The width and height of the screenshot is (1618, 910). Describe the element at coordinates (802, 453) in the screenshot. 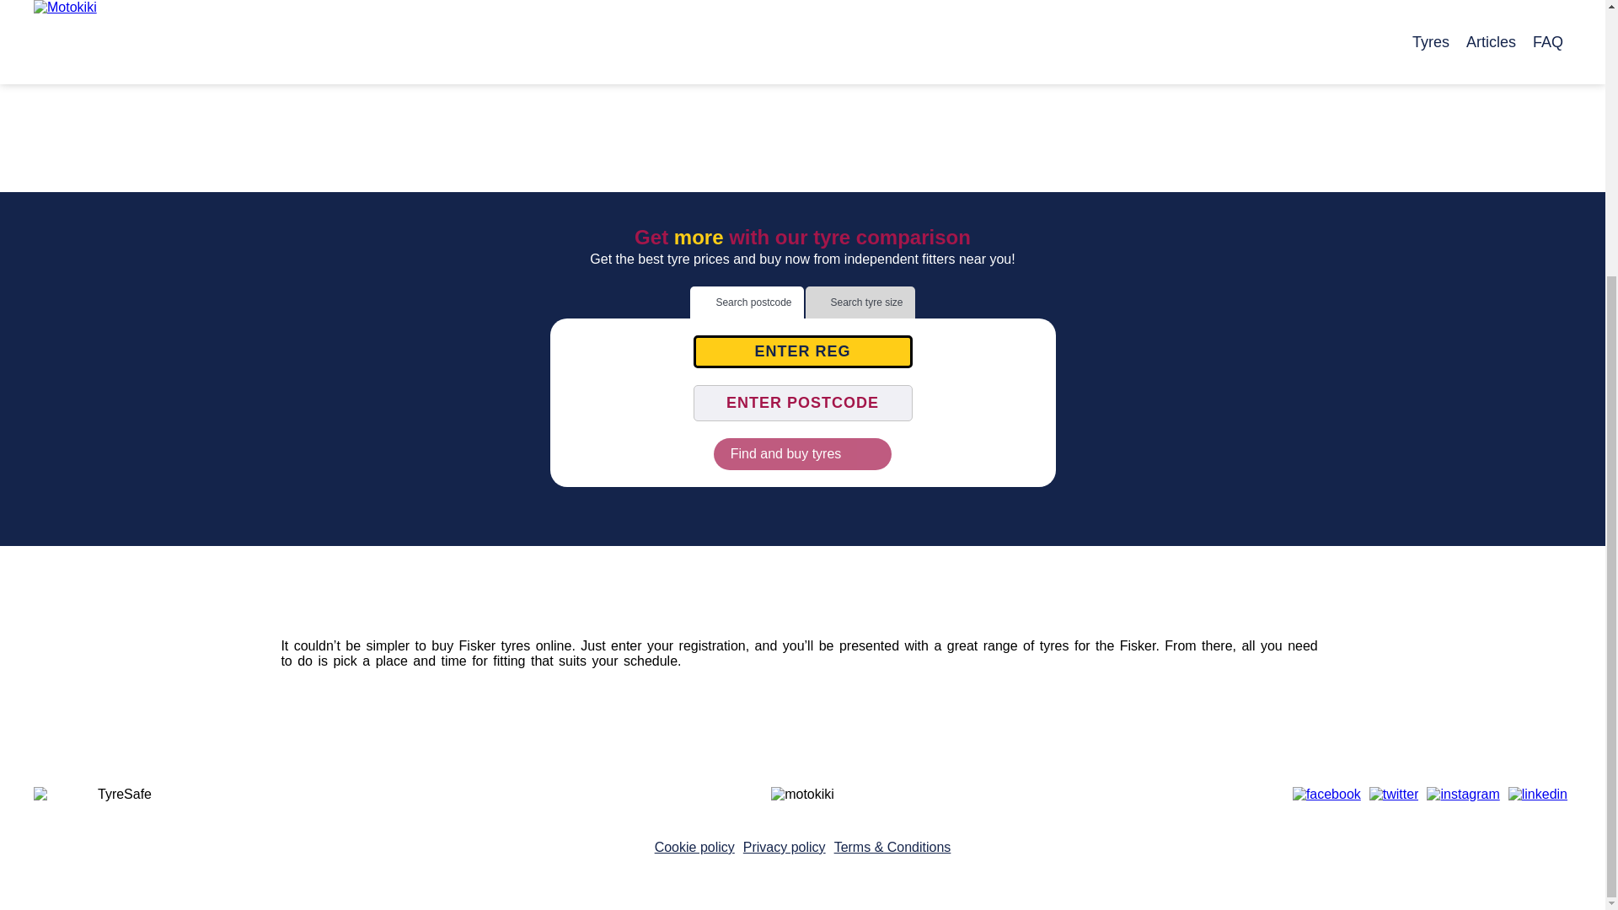

I see `Find and buy tyres` at that location.